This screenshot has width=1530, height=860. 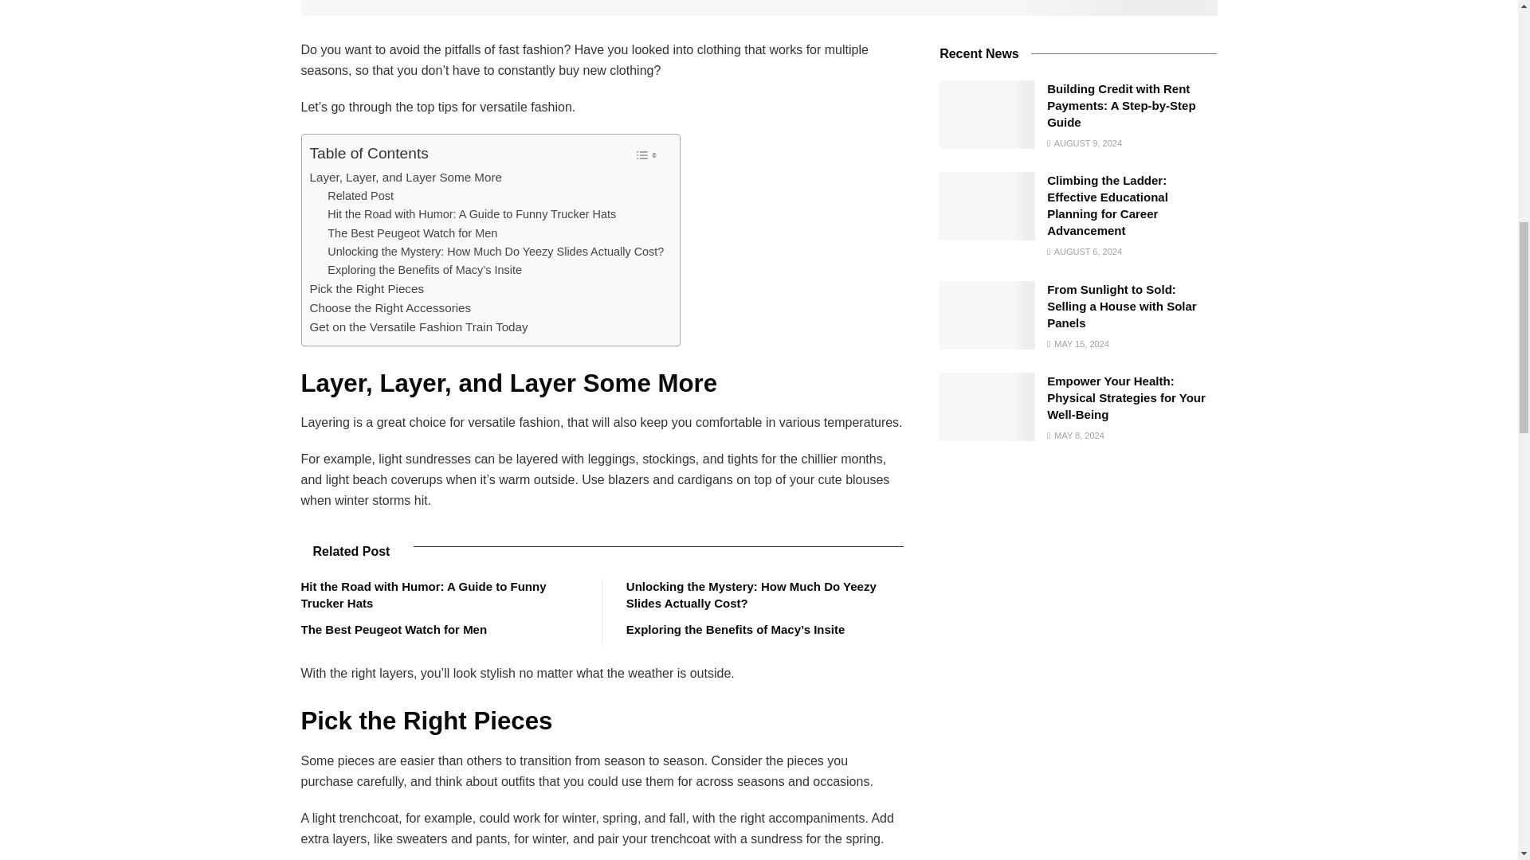 What do you see at coordinates (390, 307) in the screenshot?
I see `Choose the Right Accessories` at bounding box center [390, 307].